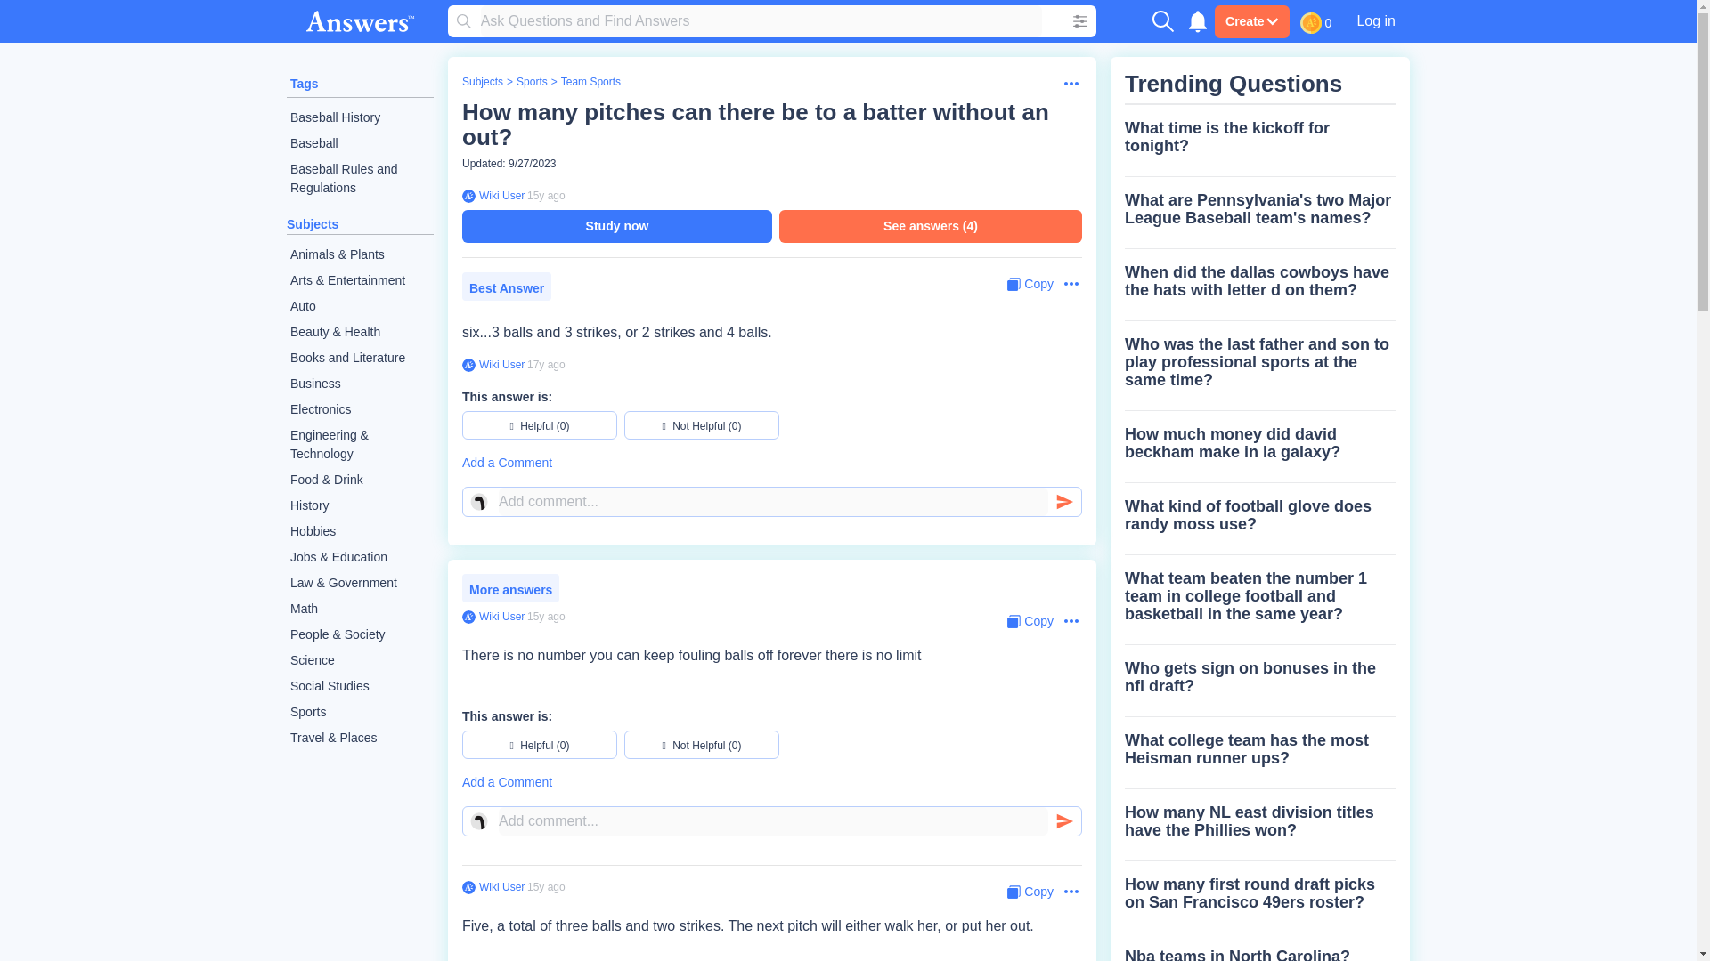 The image size is (1710, 961). Describe the element at coordinates (1251, 21) in the screenshot. I see `Create` at that location.